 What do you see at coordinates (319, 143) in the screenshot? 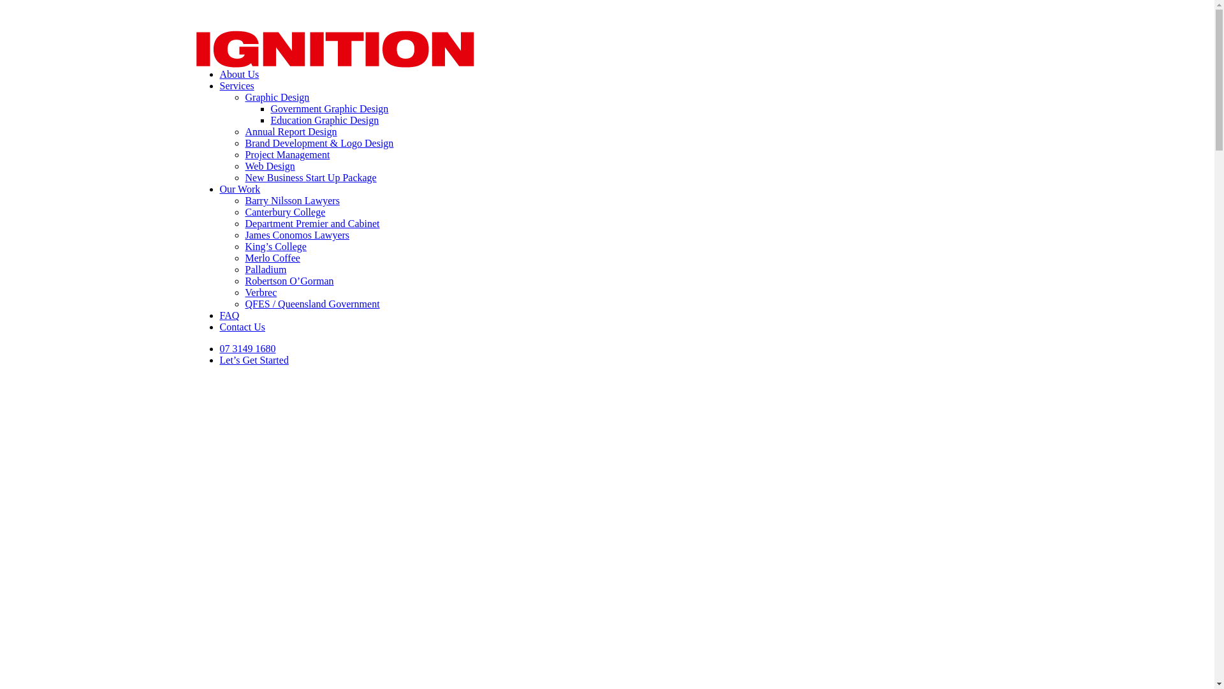
I see `Brand Development & Logo Design` at bounding box center [319, 143].